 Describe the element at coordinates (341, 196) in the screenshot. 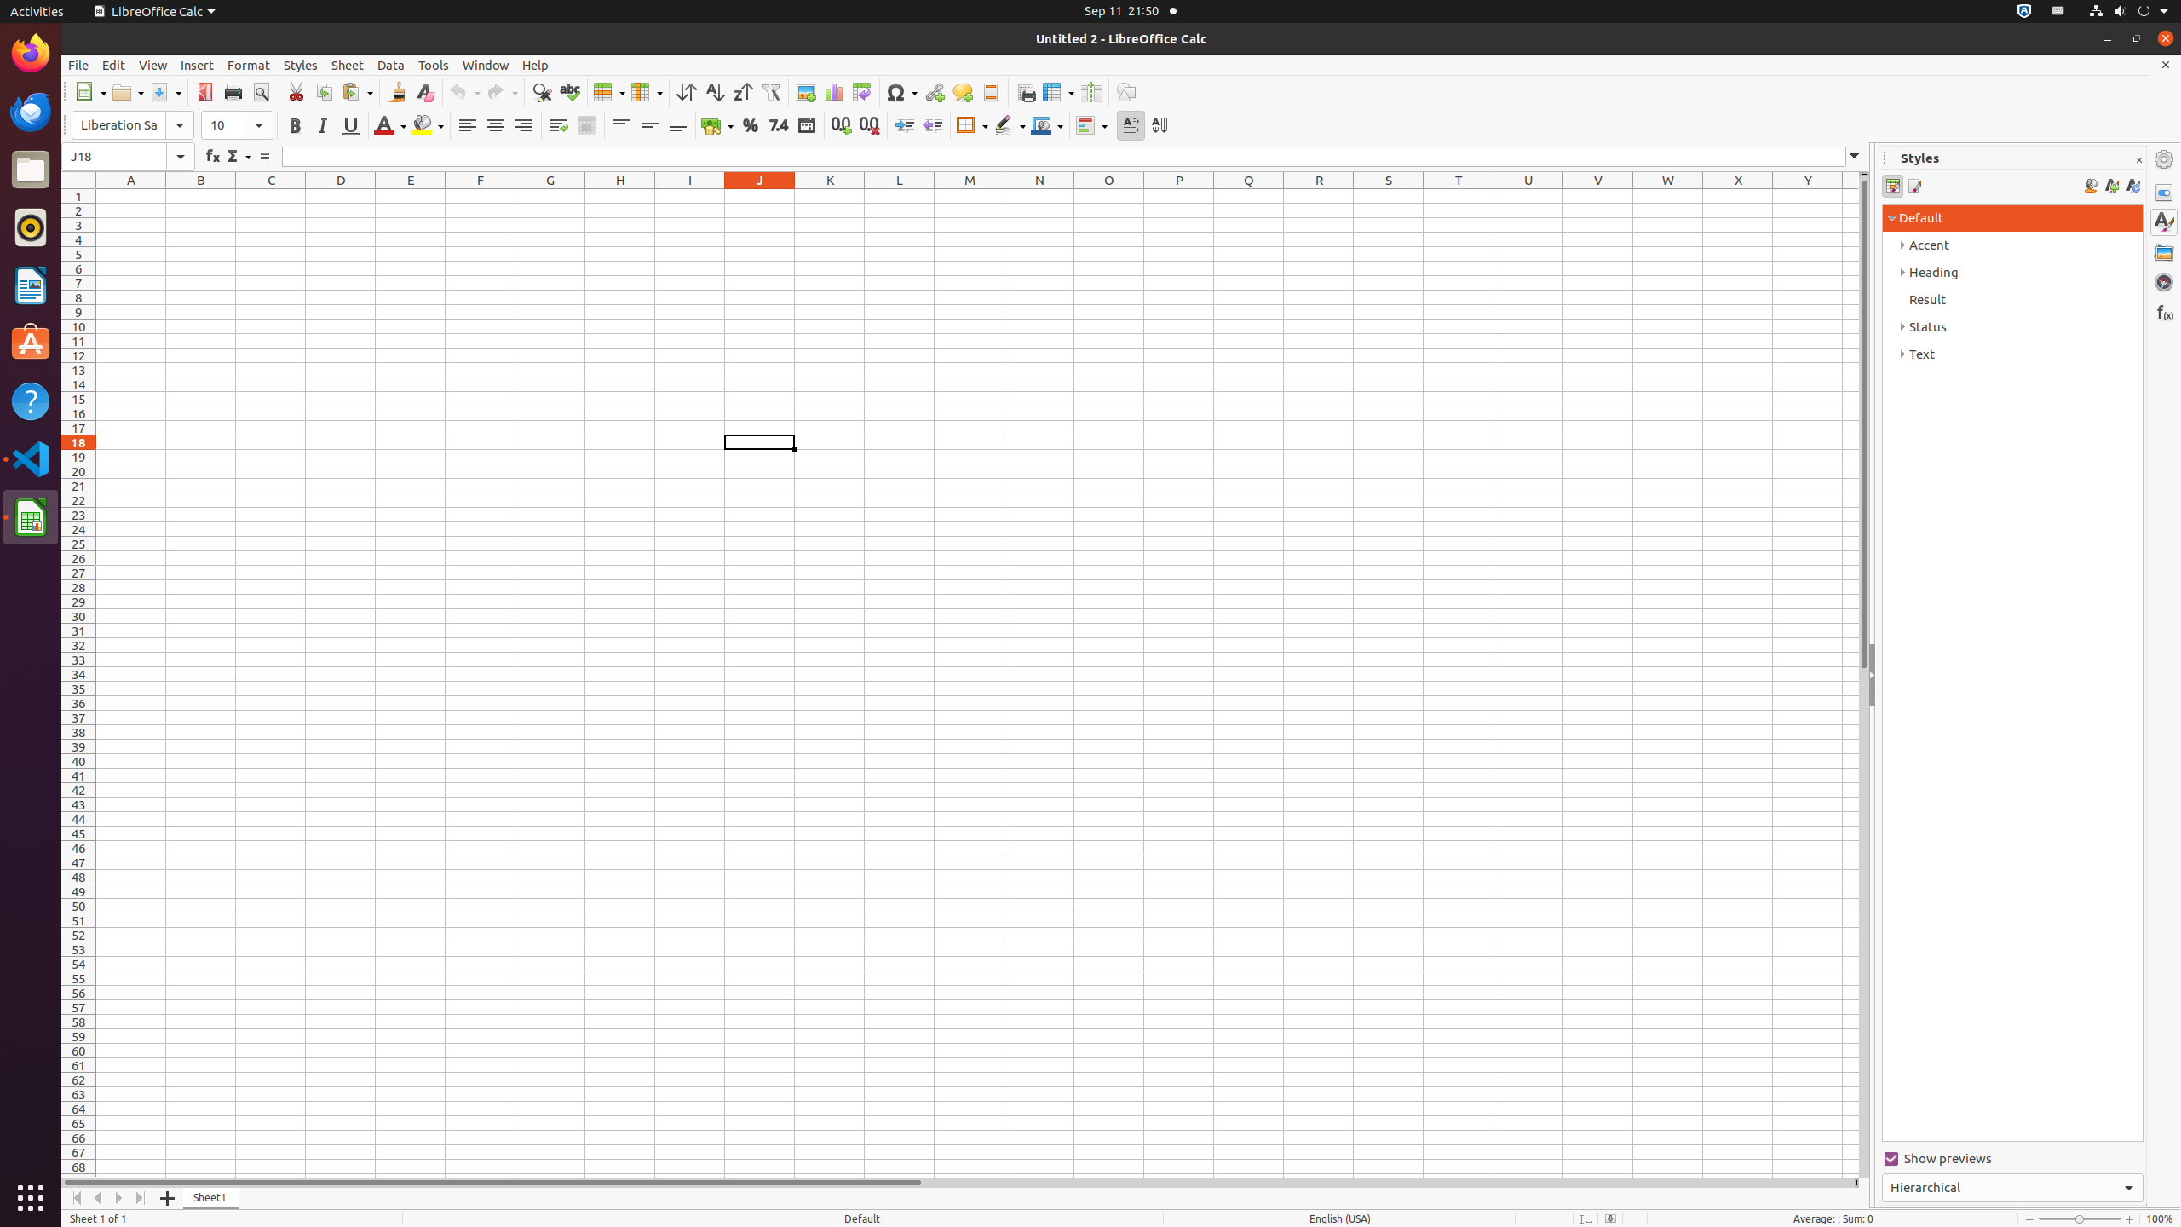

I see `D1` at that location.